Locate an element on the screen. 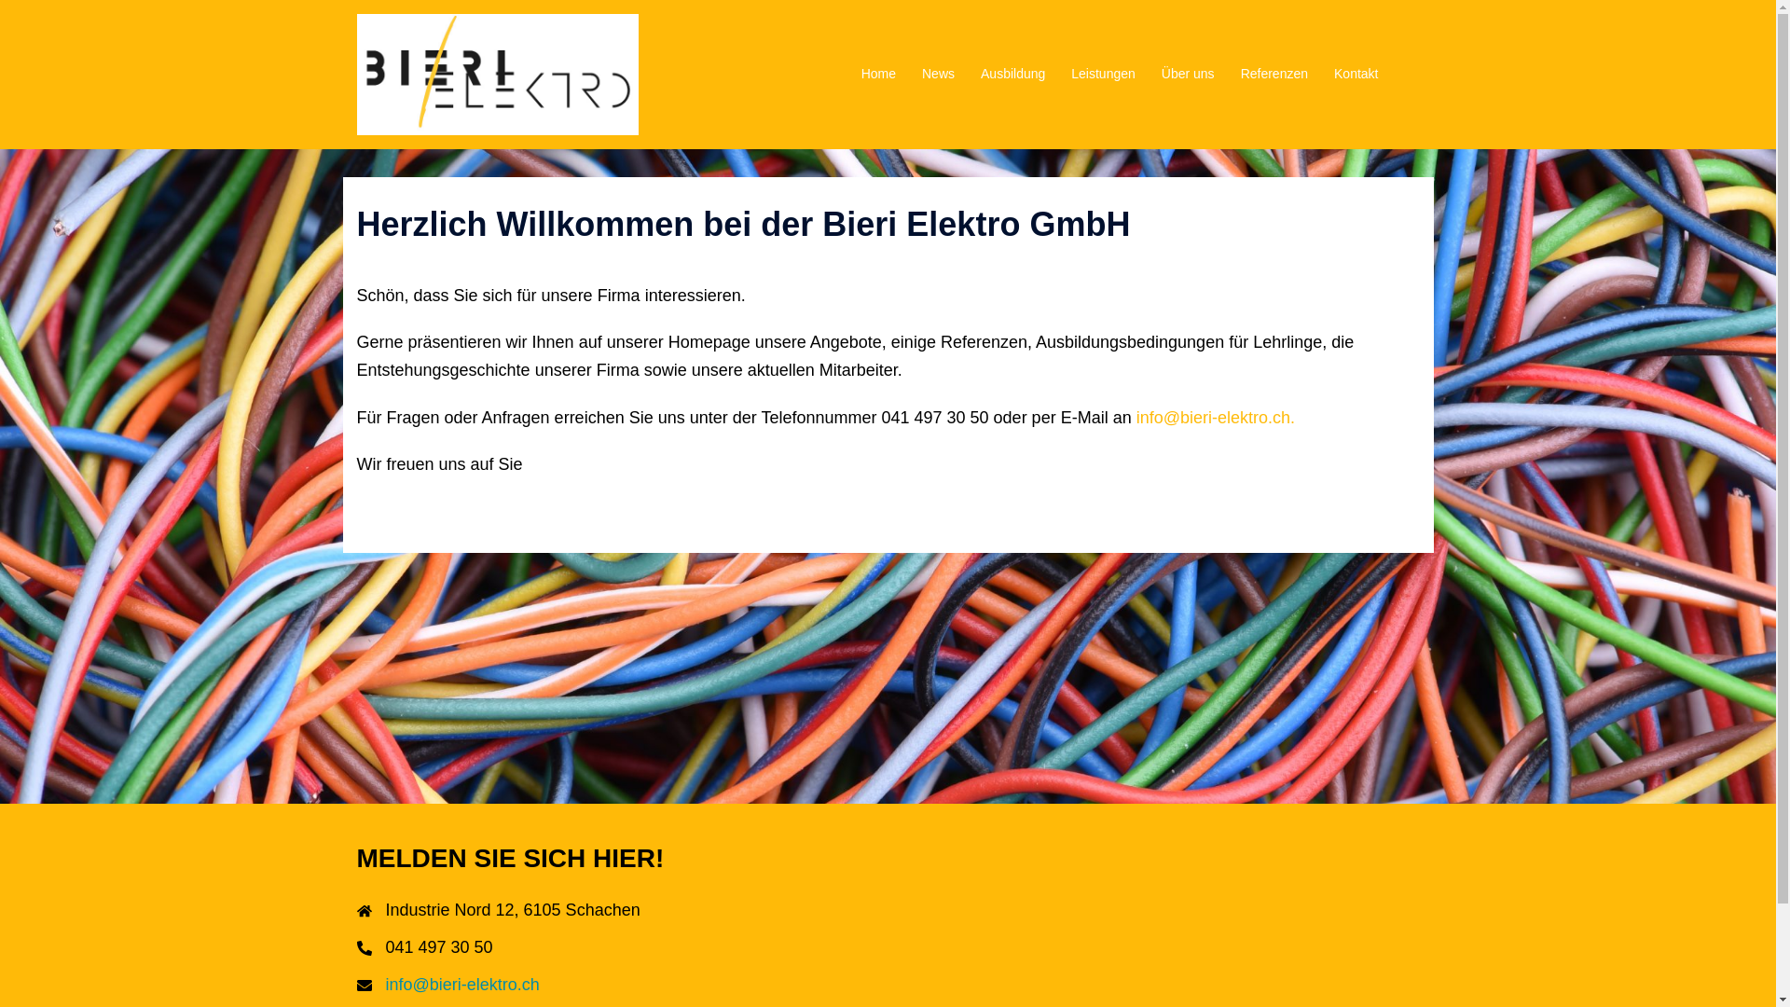 The height and width of the screenshot is (1007, 1790). Bieri-Elektro is located at coordinates (498, 74).